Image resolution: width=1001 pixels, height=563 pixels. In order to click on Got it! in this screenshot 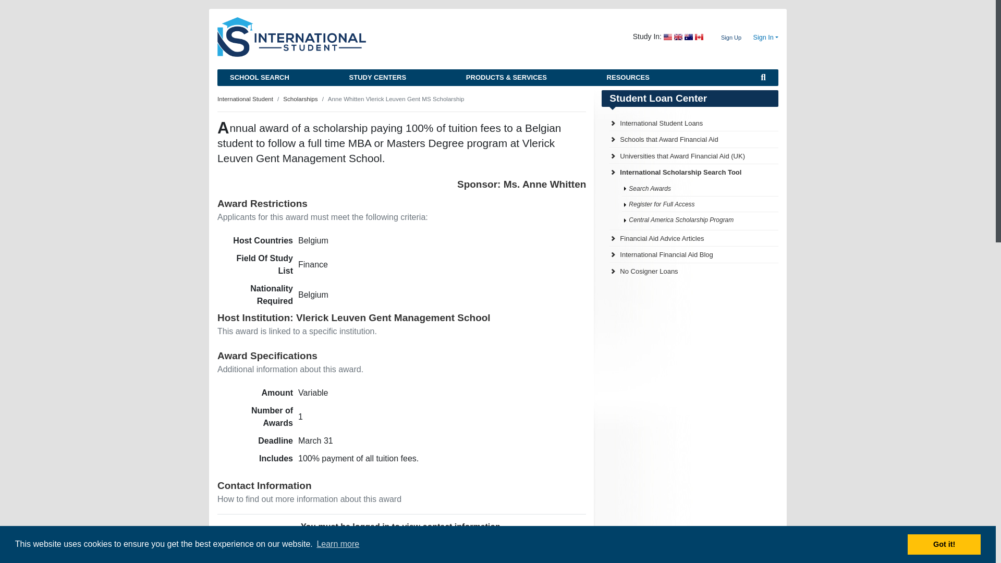, I will do `click(944, 544)`.